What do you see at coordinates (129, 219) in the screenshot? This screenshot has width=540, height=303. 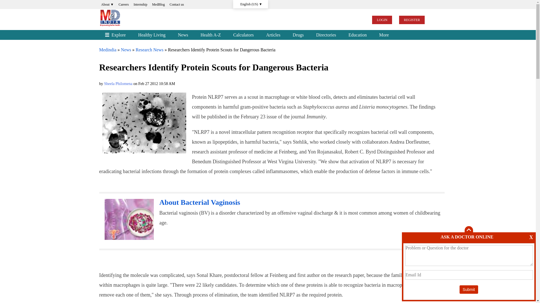 I see `About Bacterial Vaginosis ` at bounding box center [129, 219].